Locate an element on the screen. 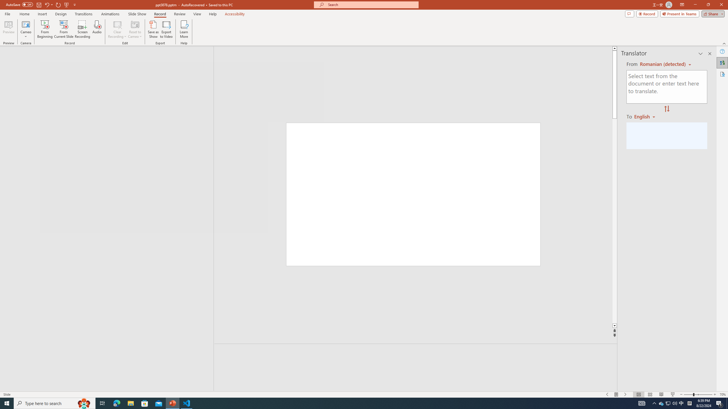 This screenshot has height=409, width=728. Menu On is located at coordinates (617, 395).